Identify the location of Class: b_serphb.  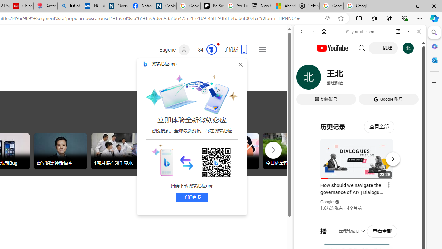
(411, 80).